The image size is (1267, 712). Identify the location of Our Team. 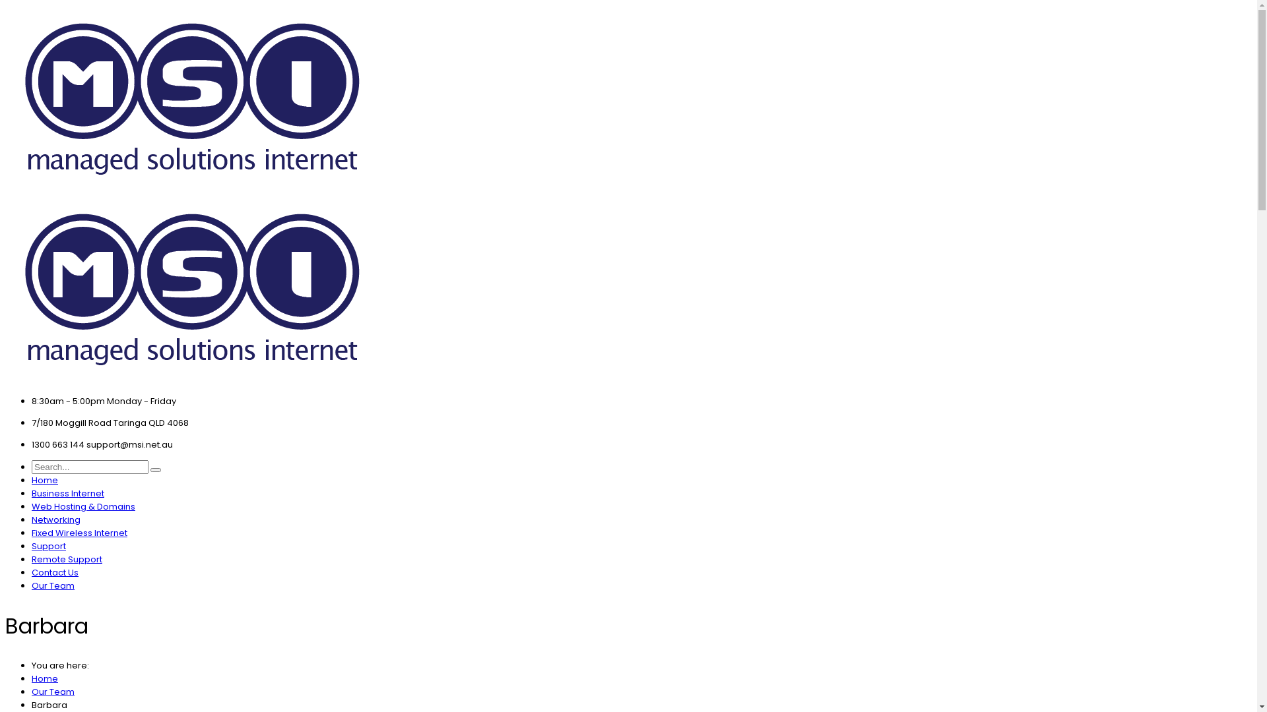
(53, 585).